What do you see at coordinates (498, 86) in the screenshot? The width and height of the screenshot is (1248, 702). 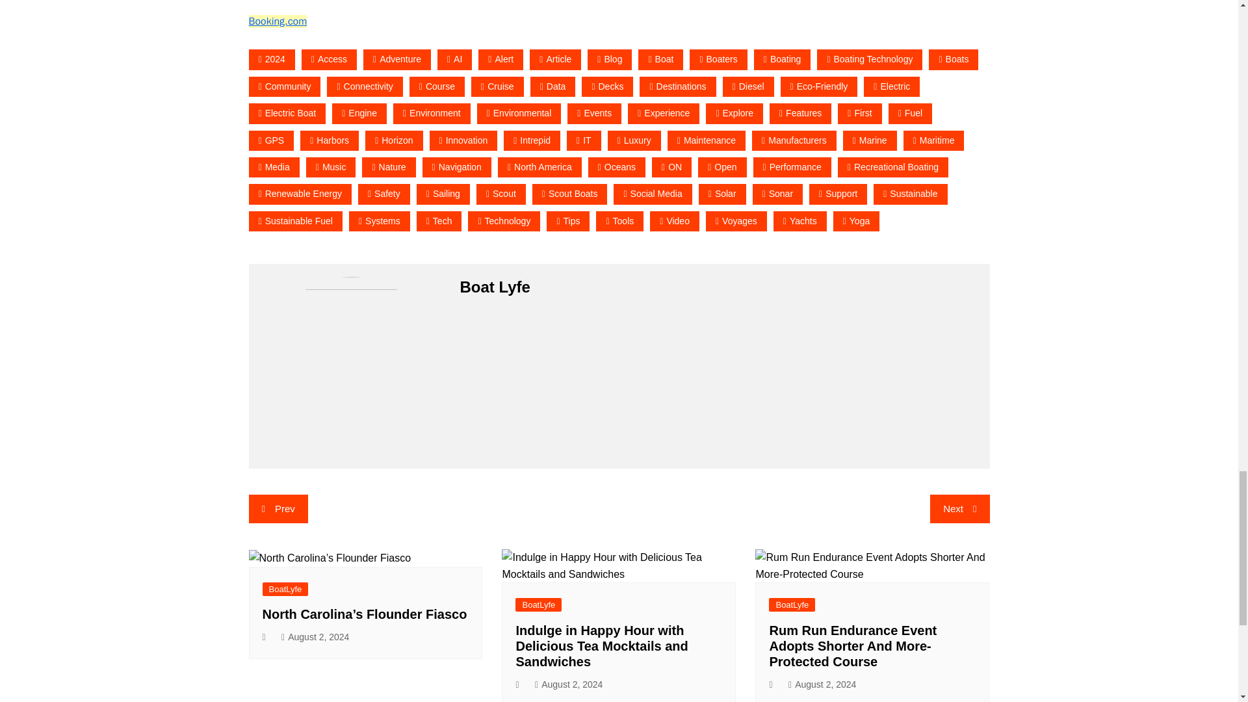 I see `Cruise` at bounding box center [498, 86].